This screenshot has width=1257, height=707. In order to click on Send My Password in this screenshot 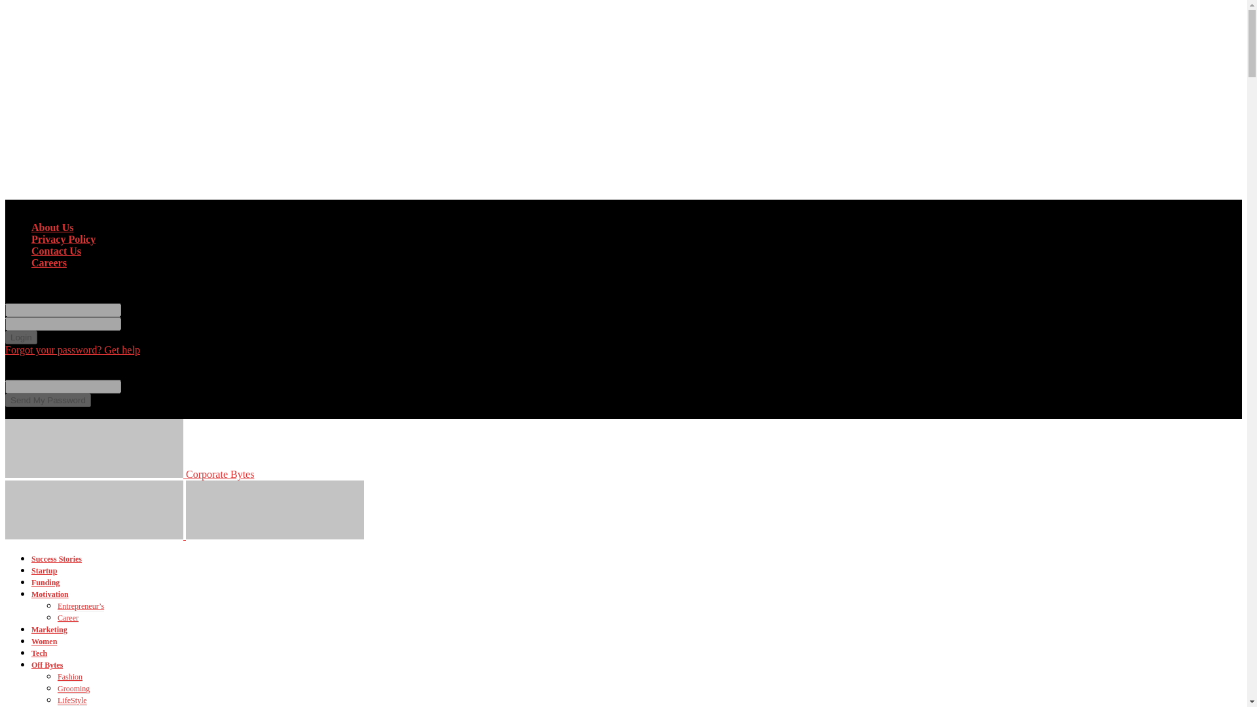, I will do `click(47, 400)`.